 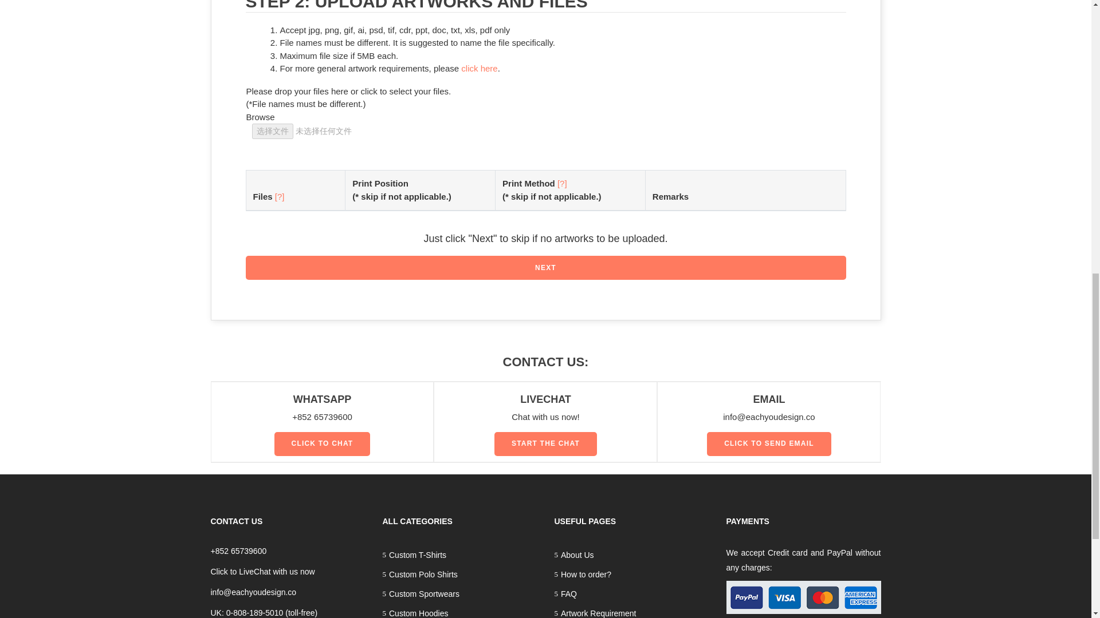 What do you see at coordinates (460, 611) in the screenshot?
I see `Custom Hoodies` at bounding box center [460, 611].